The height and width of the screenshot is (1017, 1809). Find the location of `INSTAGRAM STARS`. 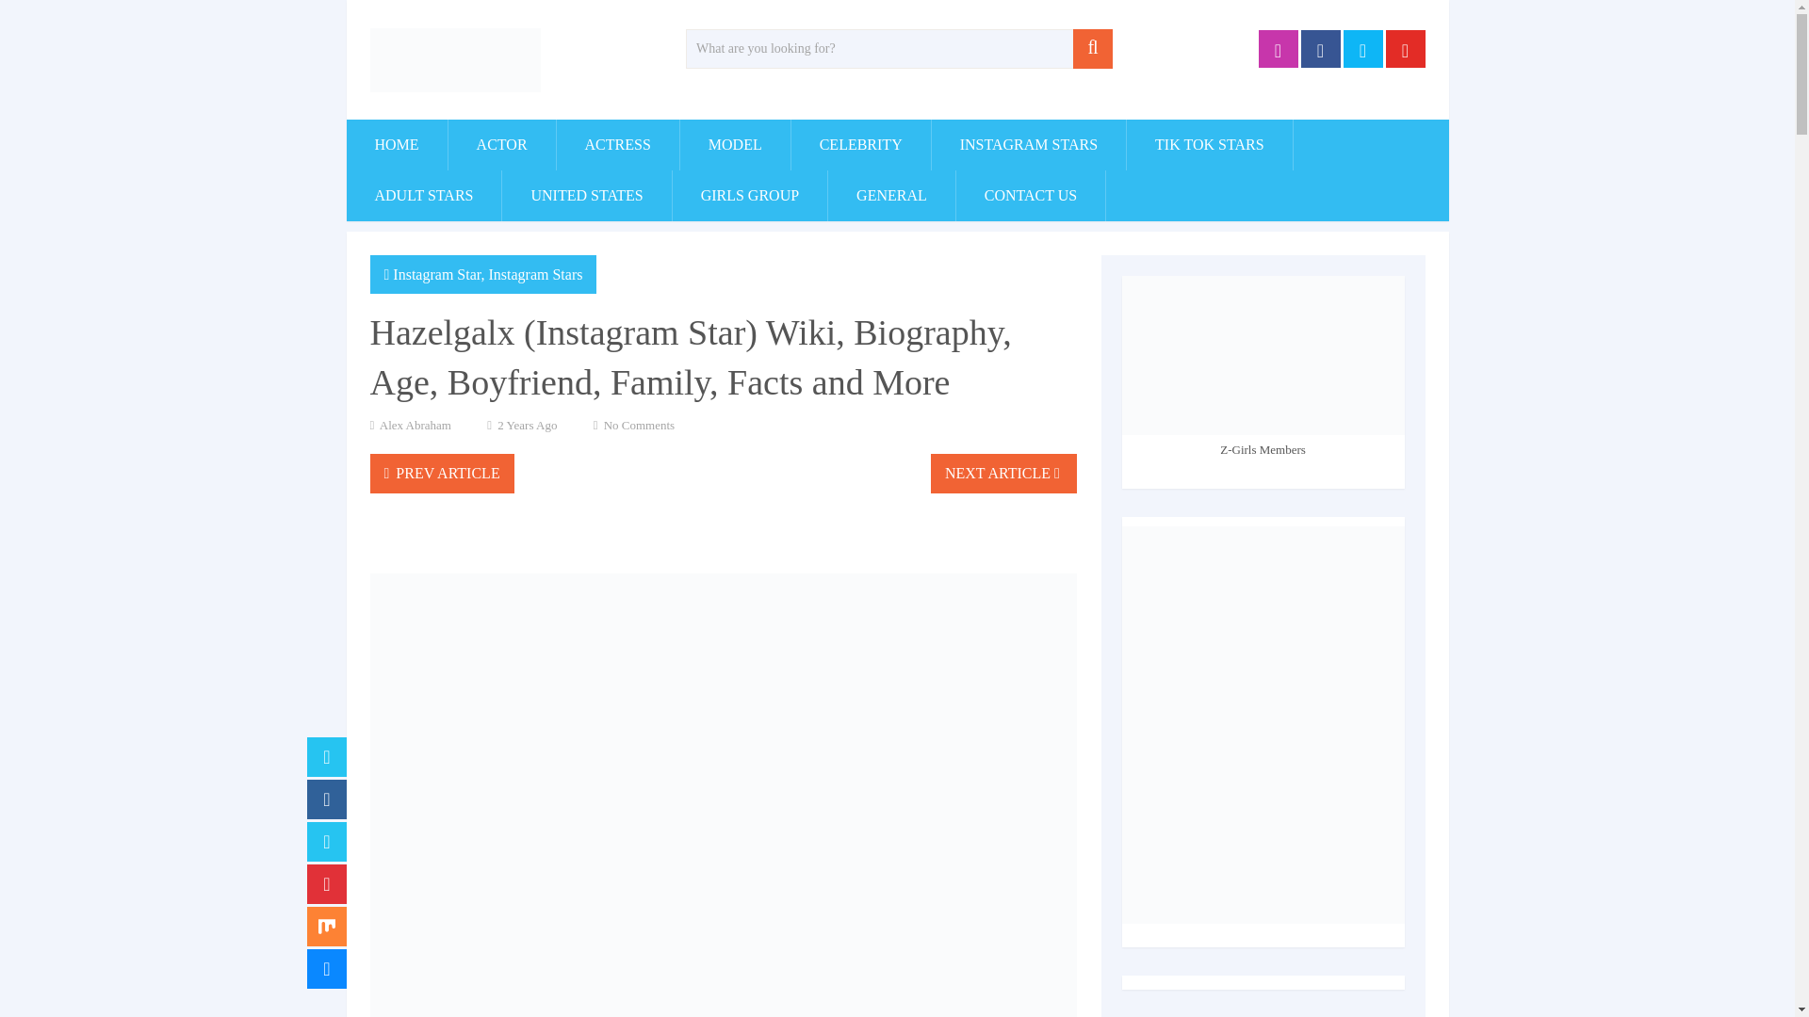

INSTAGRAM STARS is located at coordinates (1028, 145).